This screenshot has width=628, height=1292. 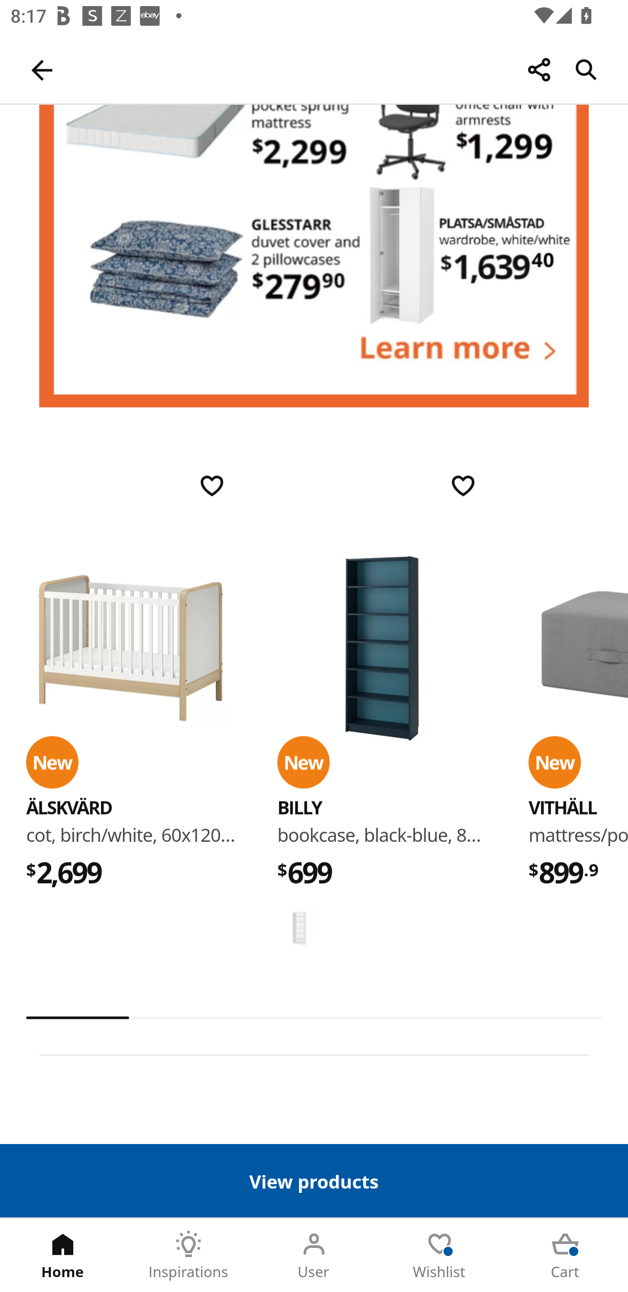 I want to click on Cart
Tab 5 of 5, so click(x=565, y=1255).